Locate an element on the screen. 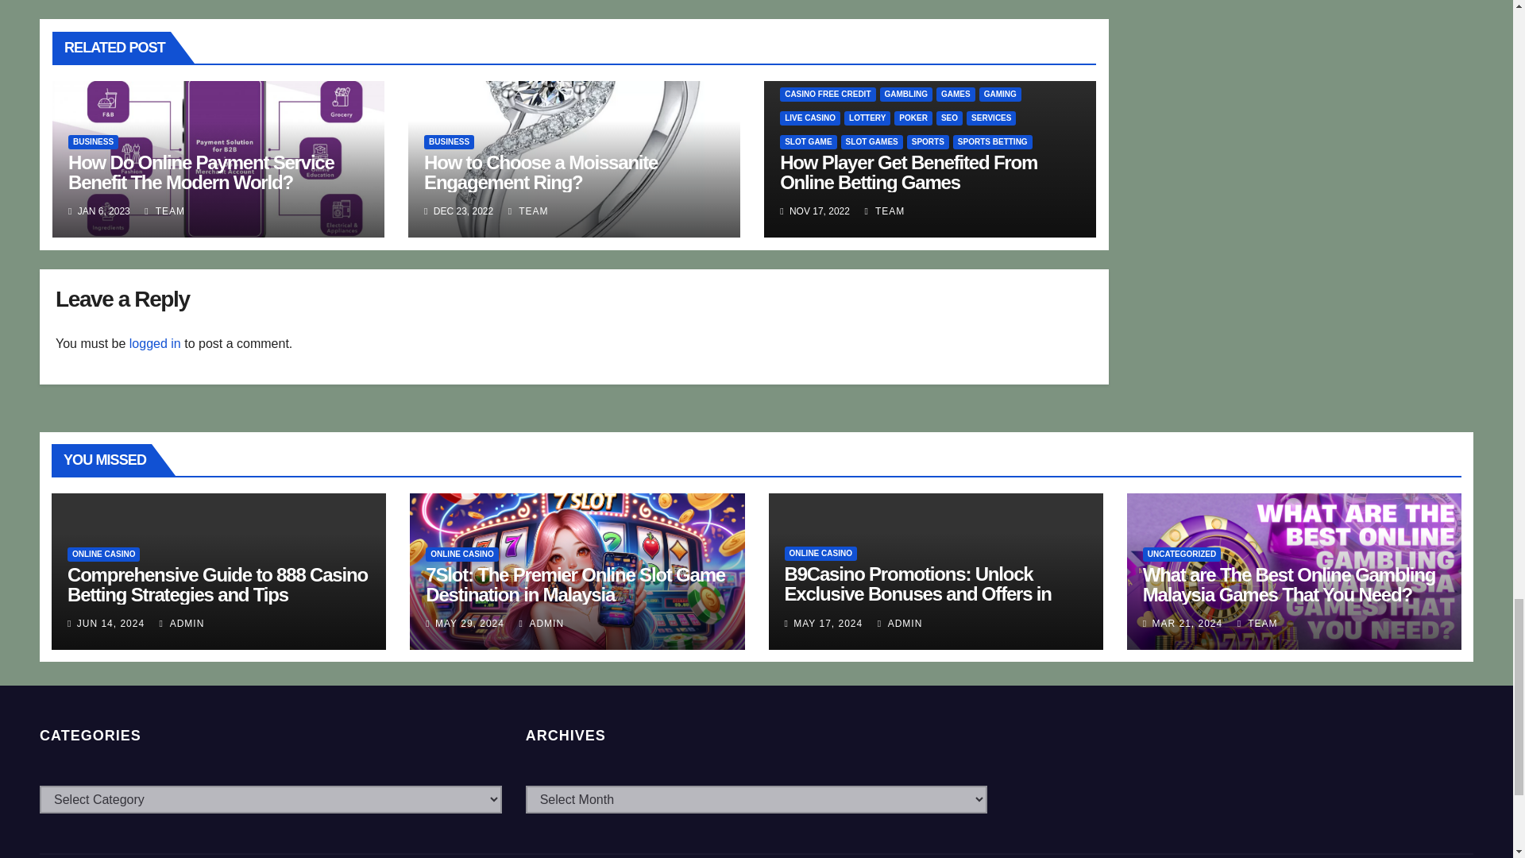  BUSINESS is located at coordinates (449, 141).